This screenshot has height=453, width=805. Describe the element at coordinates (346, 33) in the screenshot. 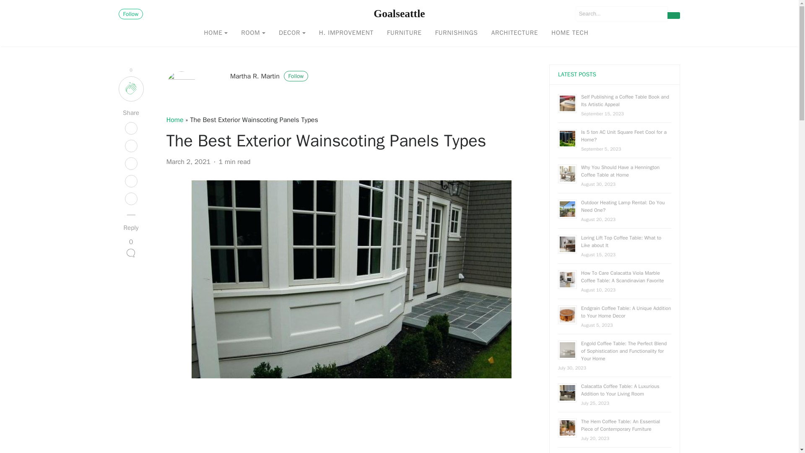

I see `H. IMPROVEMENT` at that location.